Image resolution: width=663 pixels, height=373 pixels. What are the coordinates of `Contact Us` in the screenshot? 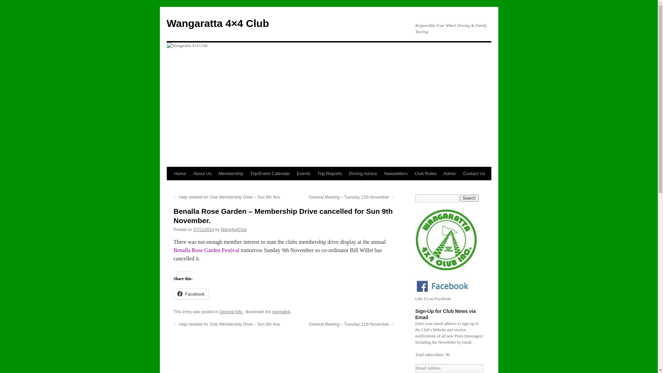 It's located at (474, 174).